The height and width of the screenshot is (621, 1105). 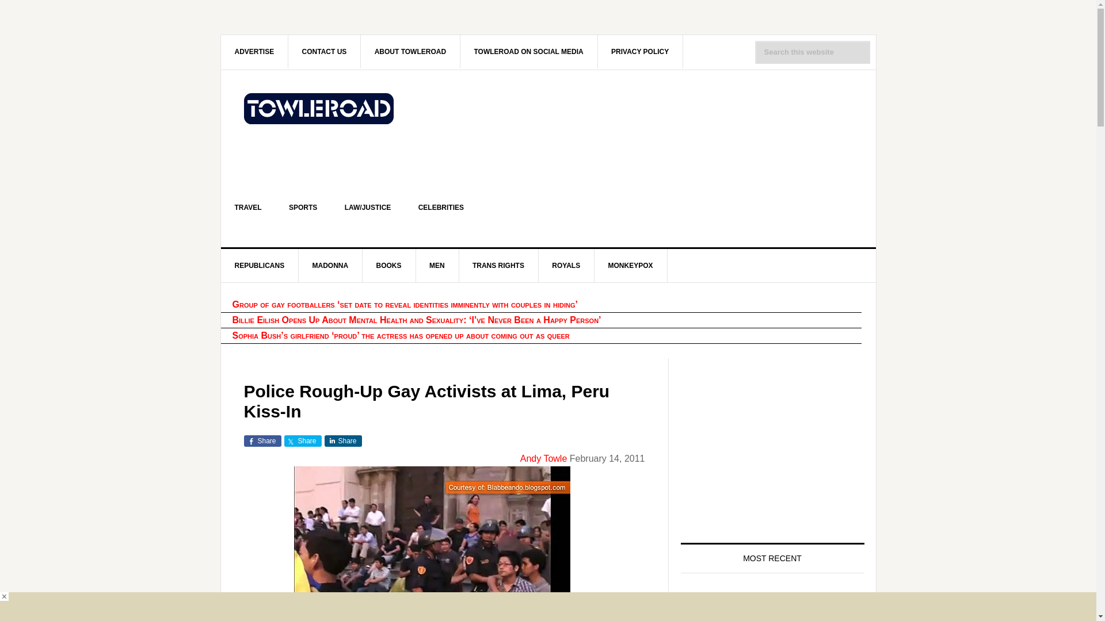 What do you see at coordinates (432, 543) in the screenshot?
I see `Peru` at bounding box center [432, 543].